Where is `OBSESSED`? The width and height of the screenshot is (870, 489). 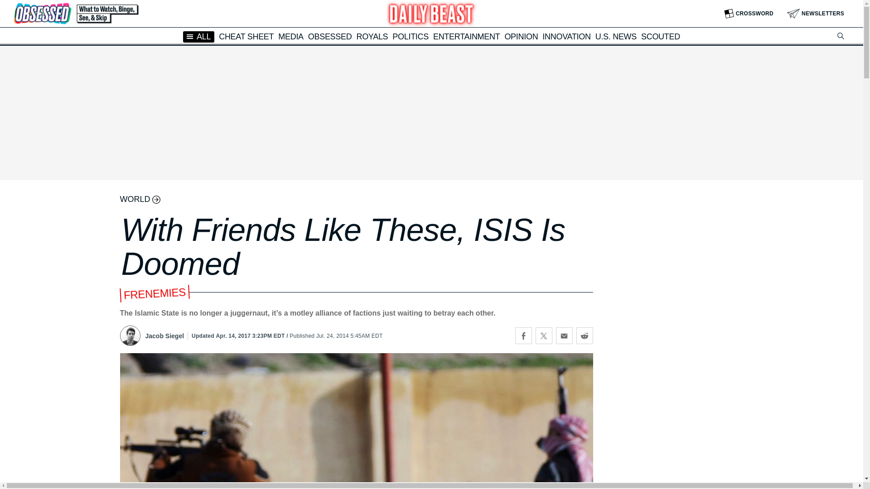
OBSESSED is located at coordinates (330, 36).